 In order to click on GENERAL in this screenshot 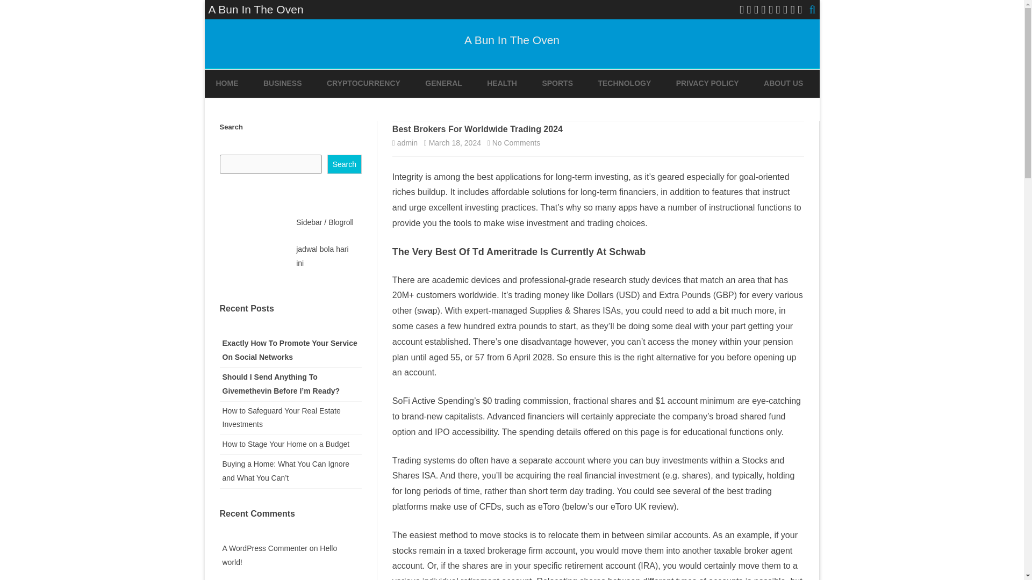, I will do `click(443, 84)`.